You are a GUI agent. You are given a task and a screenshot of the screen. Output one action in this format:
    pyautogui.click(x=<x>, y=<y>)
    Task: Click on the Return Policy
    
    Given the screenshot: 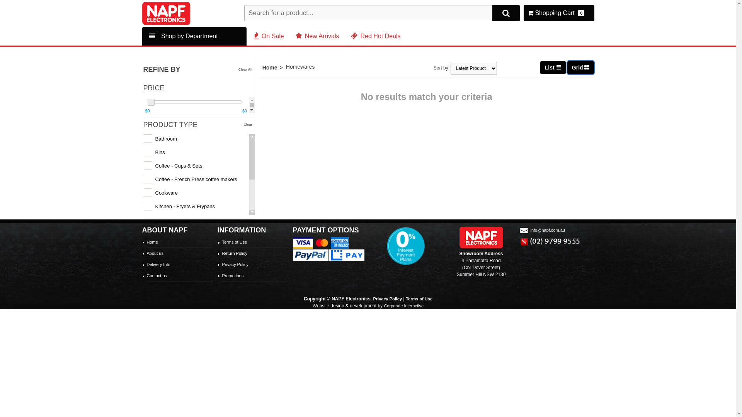 What is the action you would take?
    pyautogui.click(x=234, y=253)
    